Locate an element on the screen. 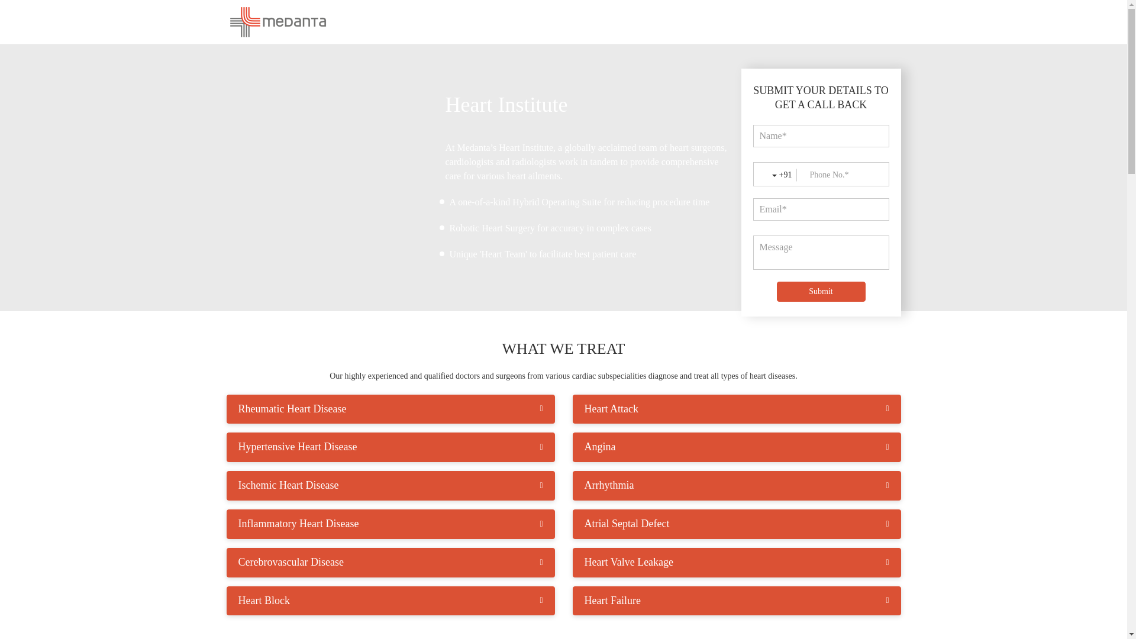  Atrial Septal Defect is located at coordinates (737, 524).